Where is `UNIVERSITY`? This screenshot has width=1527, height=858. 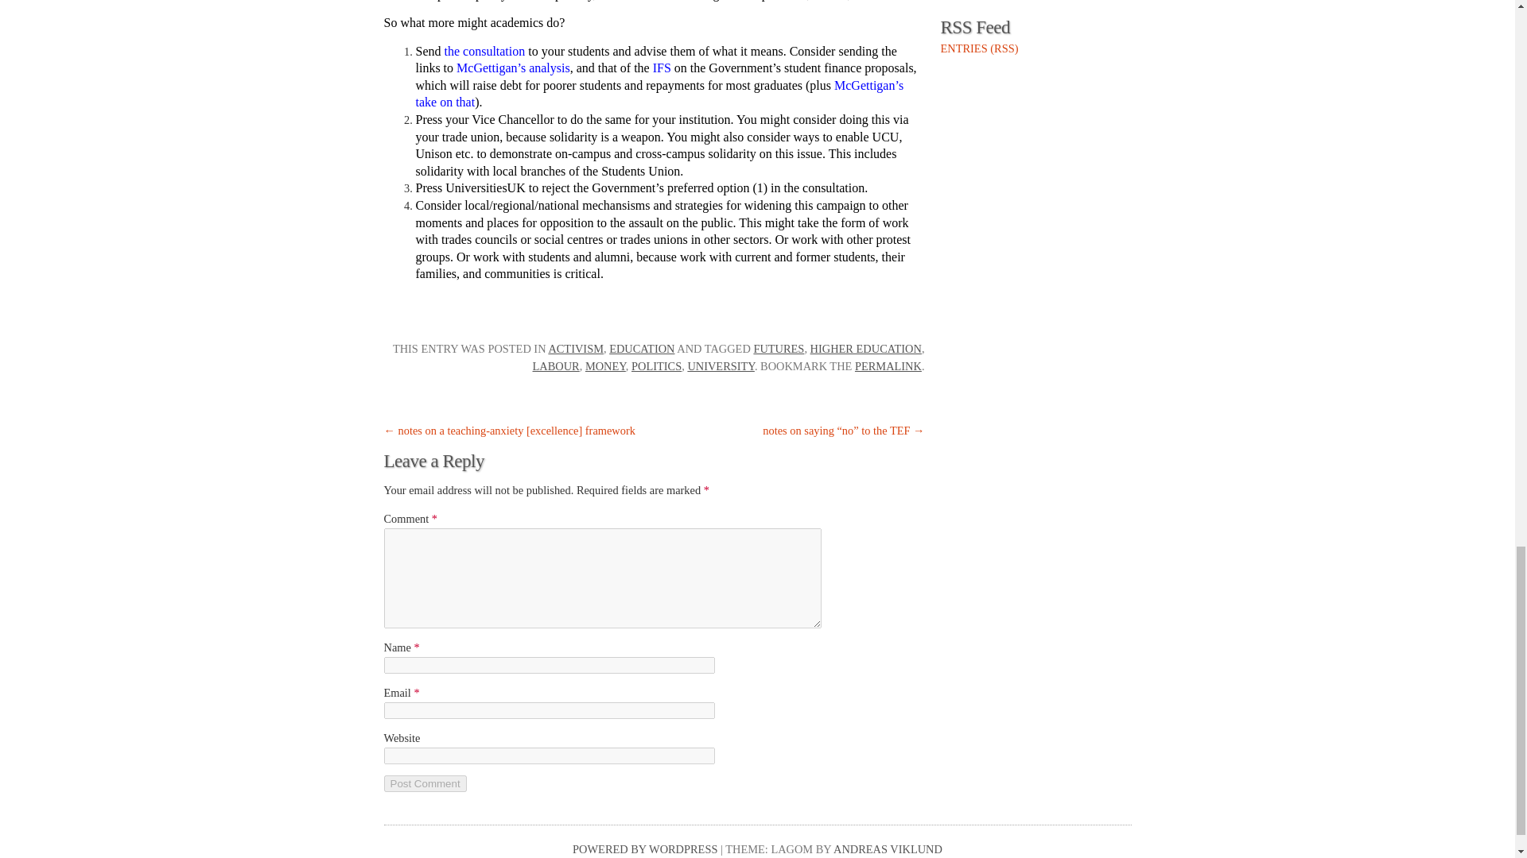 UNIVERSITY is located at coordinates (721, 365).